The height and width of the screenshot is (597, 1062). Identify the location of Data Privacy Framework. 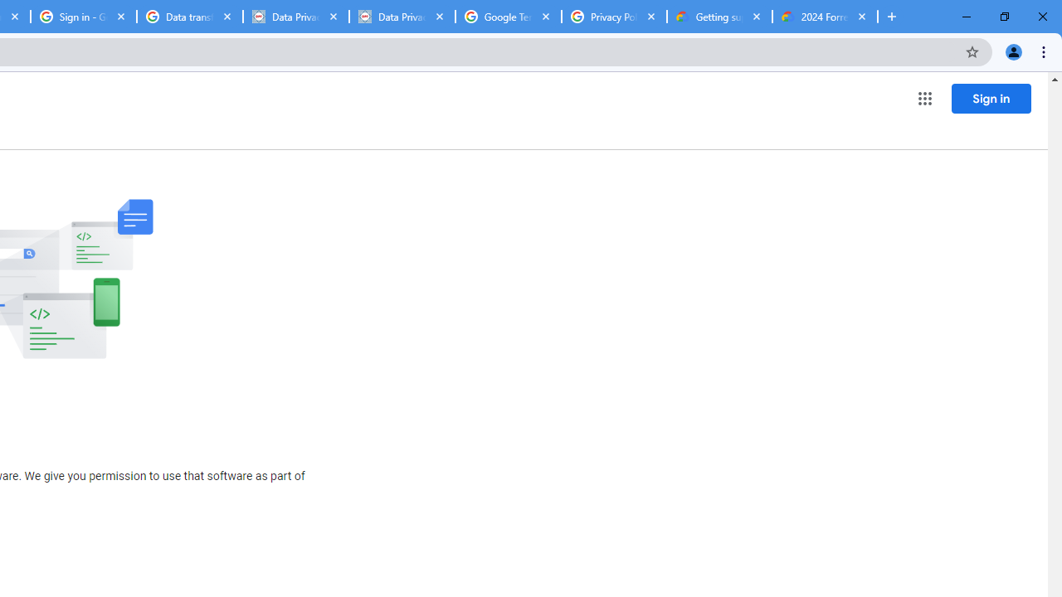
(296, 17).